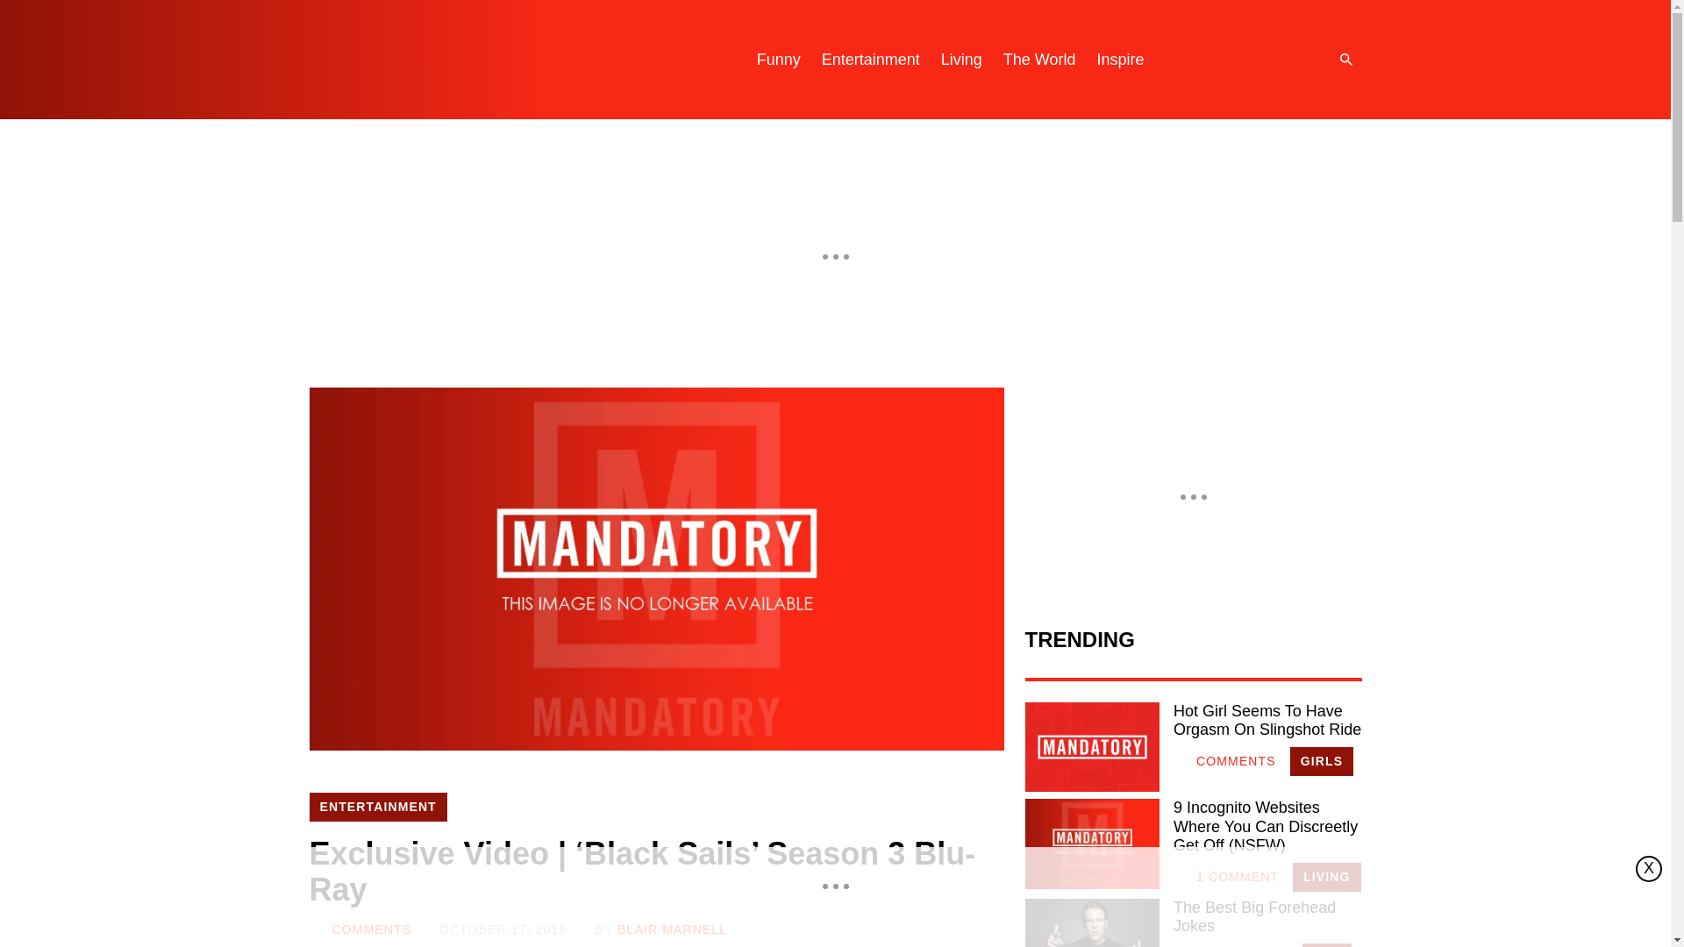  What do you see at coordinates (1321, 761) in the screenshot?
I see `GIRLS` at bounding box center [1321, 761].